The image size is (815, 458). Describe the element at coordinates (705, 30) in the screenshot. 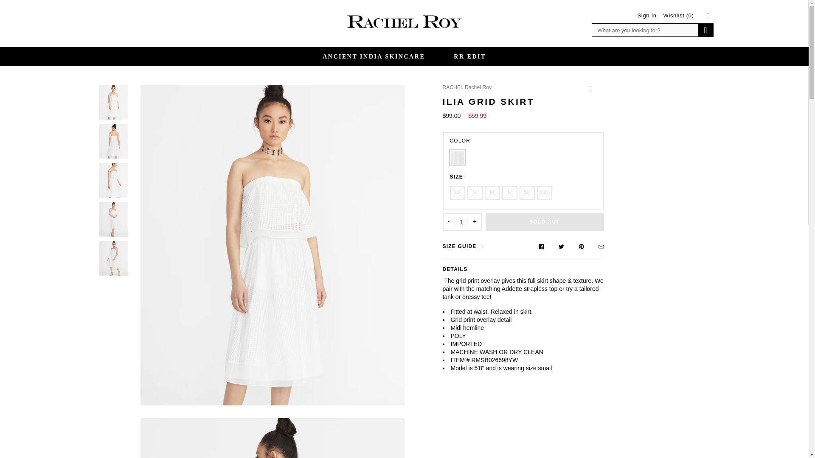

I see `Search` at that location.